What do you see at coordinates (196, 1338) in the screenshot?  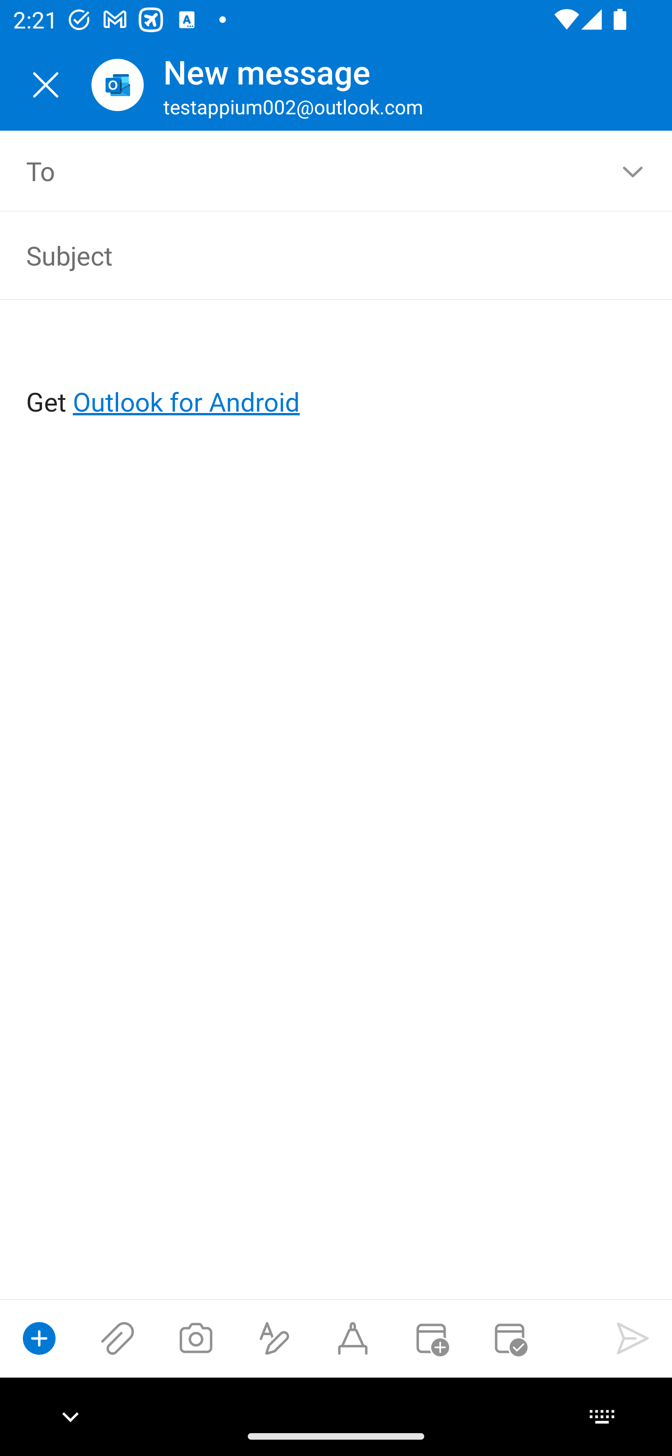 I see `Take a photo` at bounding box center [196, 1338].